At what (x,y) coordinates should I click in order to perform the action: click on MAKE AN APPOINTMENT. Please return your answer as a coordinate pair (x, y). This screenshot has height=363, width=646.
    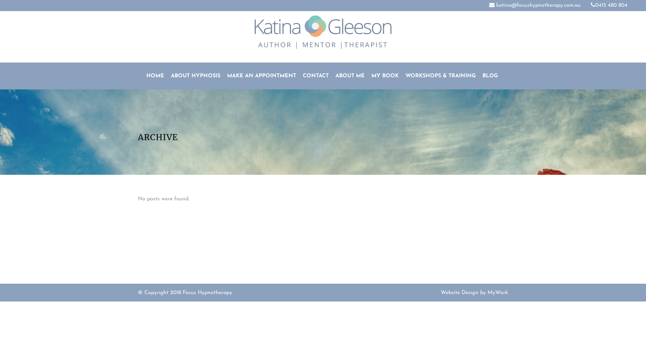
    Looking at the image, I should click on (262, 76).